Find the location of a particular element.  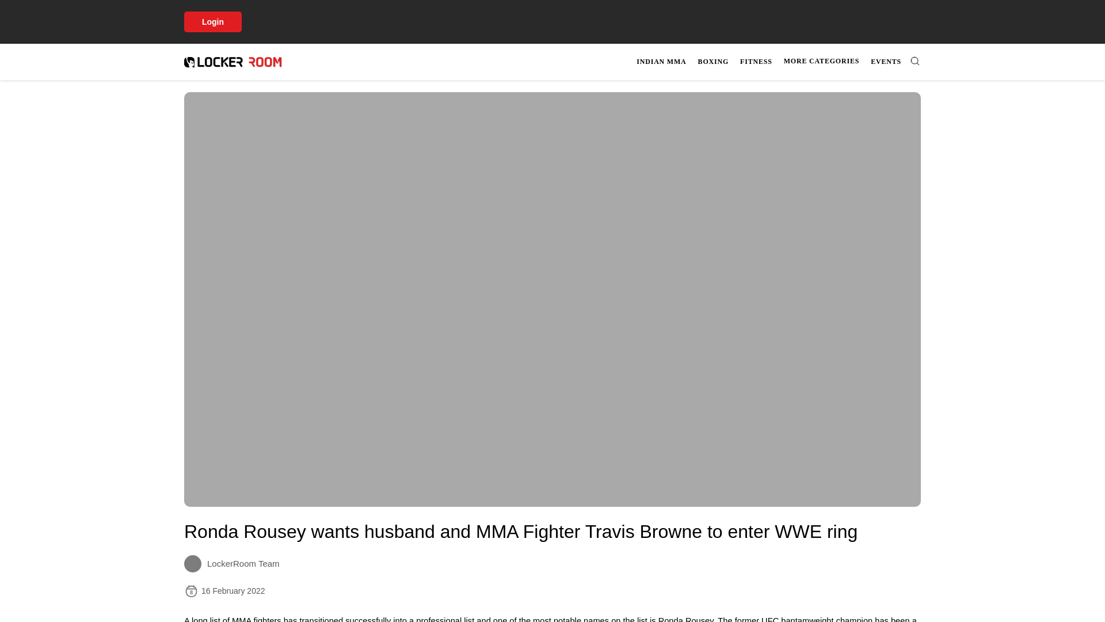

EVENTS is located at coordinates (777, 62).